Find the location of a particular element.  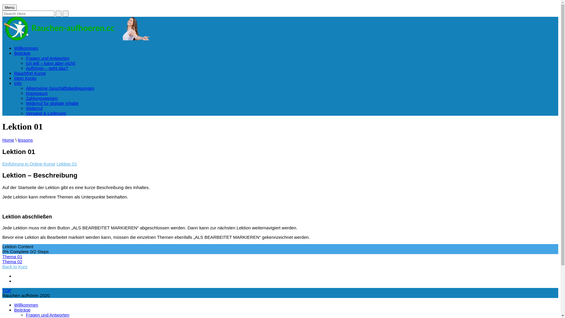

Back to Kurs is located at coordinates (15, 267).